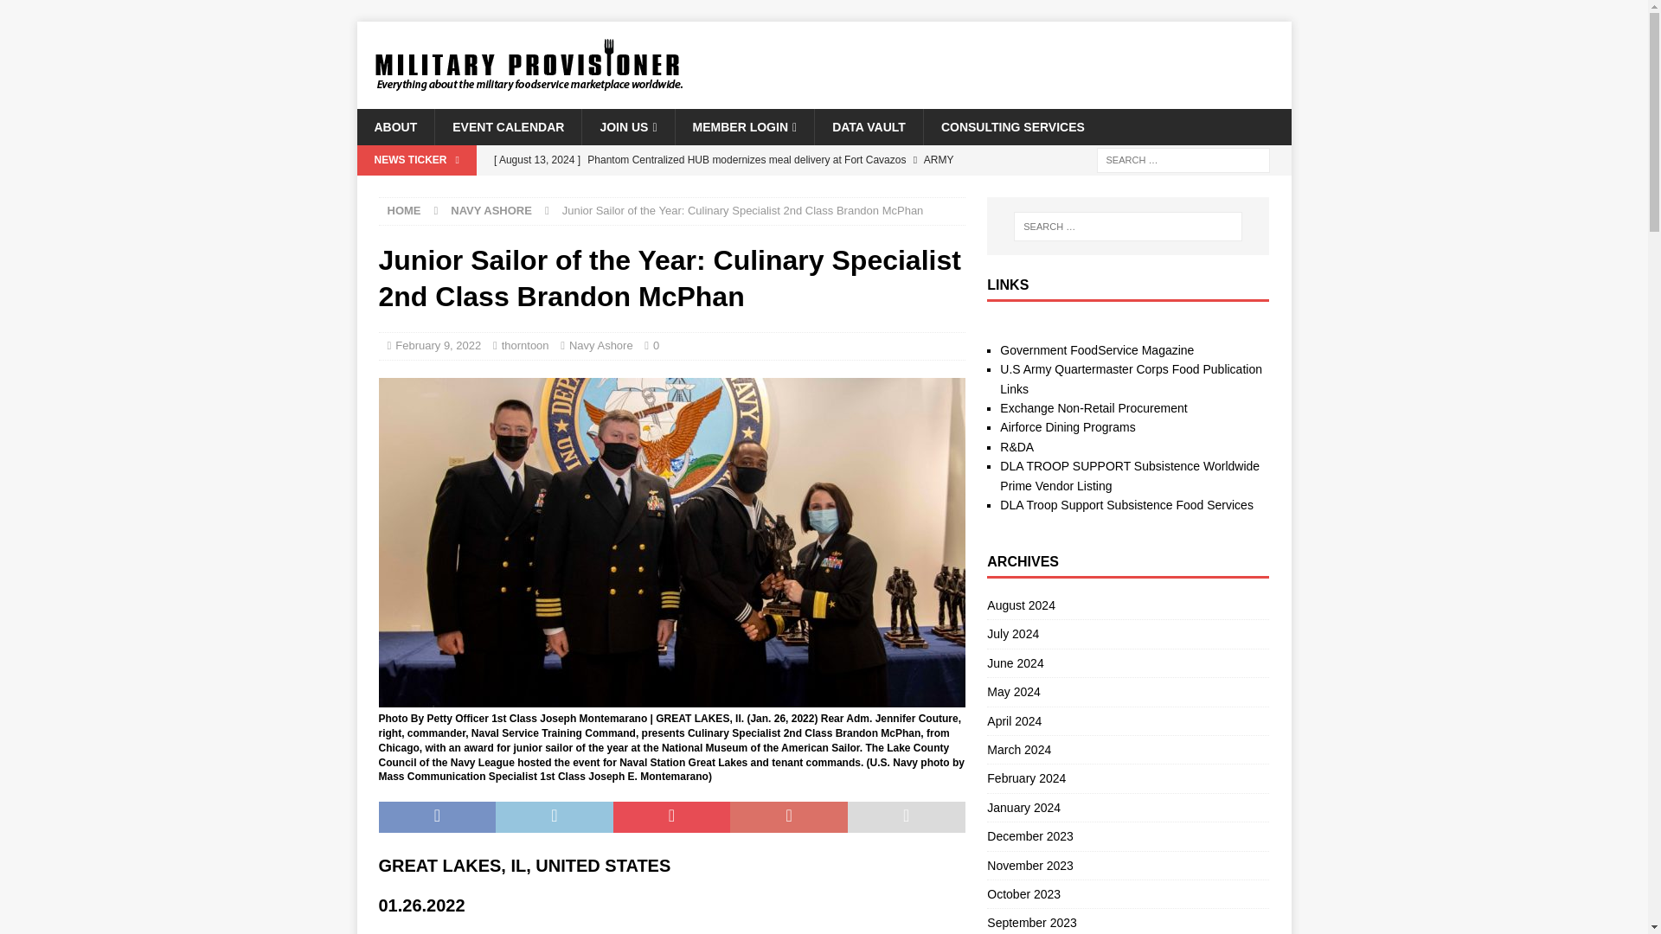 This screenshot has height=934, width=1661. Describe the element at coordinates (525, 346) in the screenshot. I see `thorntoon` at that location.